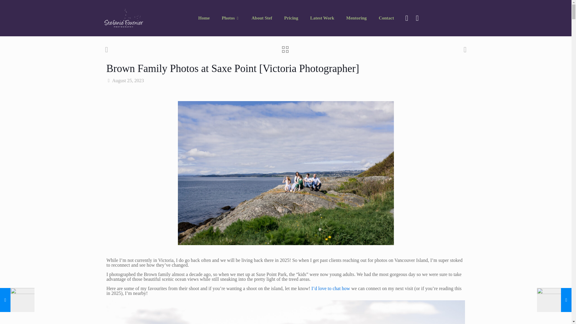 The height and width of the screenshot is (324, 576). Describe the element at coordinates (417, 18) in the screenshot. I see `Instagram` at that location.